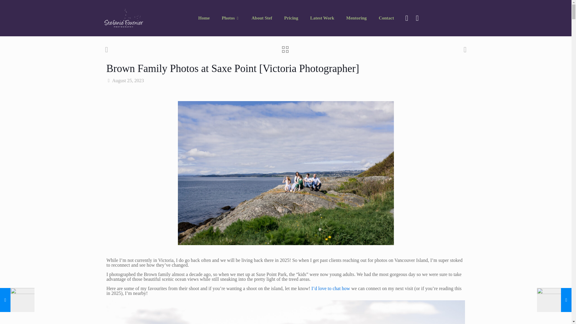 The height and width of the screenshot is (324, 576). Describe the element at coordinates (417, 18) in the screenshot. I see `Instagram` at that location.